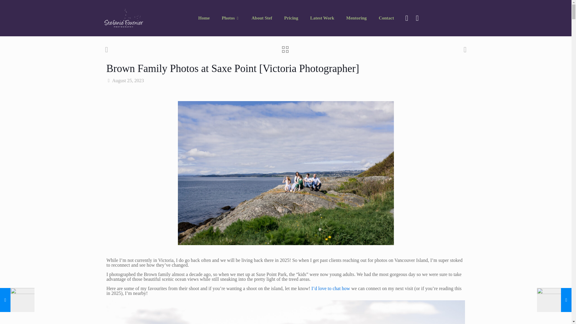 The height and width of the screenshot is (324, 576). Describe the element at coordinates (417, 18) in the screenshot. I see `Instagram` at that location.